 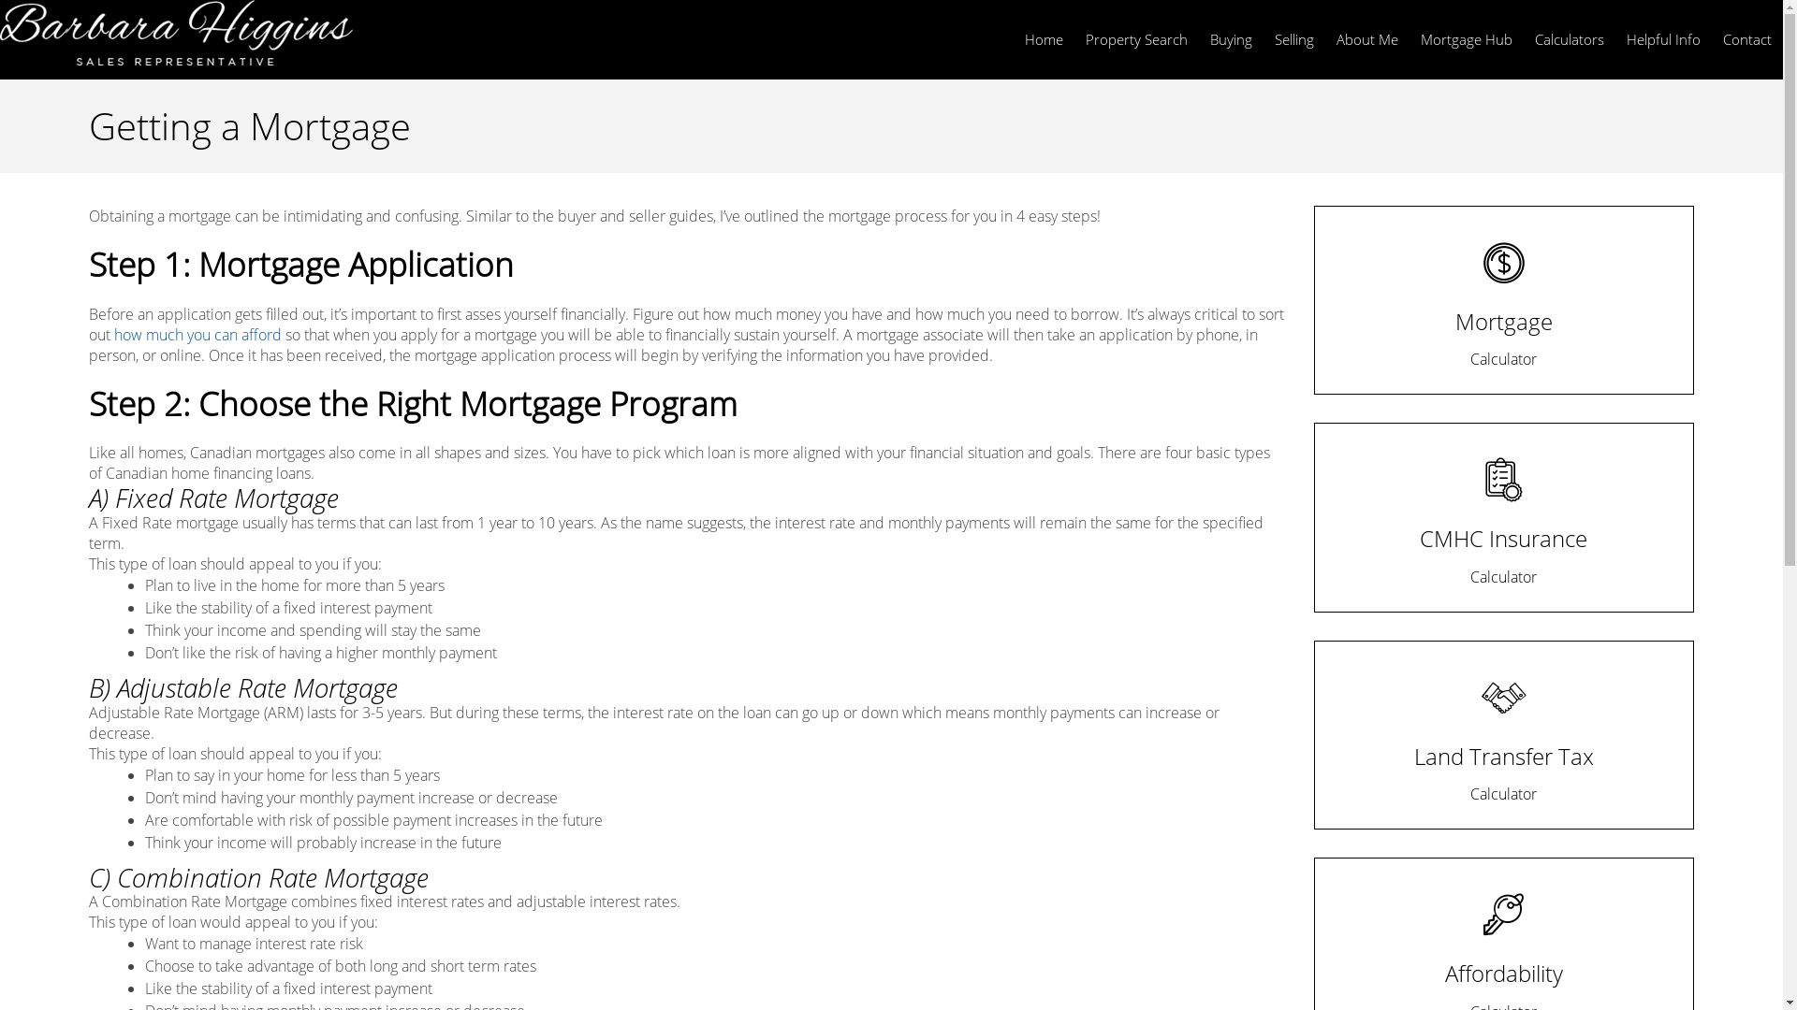 What do you see at coordinates (1570, 39) in the screenshot?
I see `Calculators` at bounding box center [1570, 39].